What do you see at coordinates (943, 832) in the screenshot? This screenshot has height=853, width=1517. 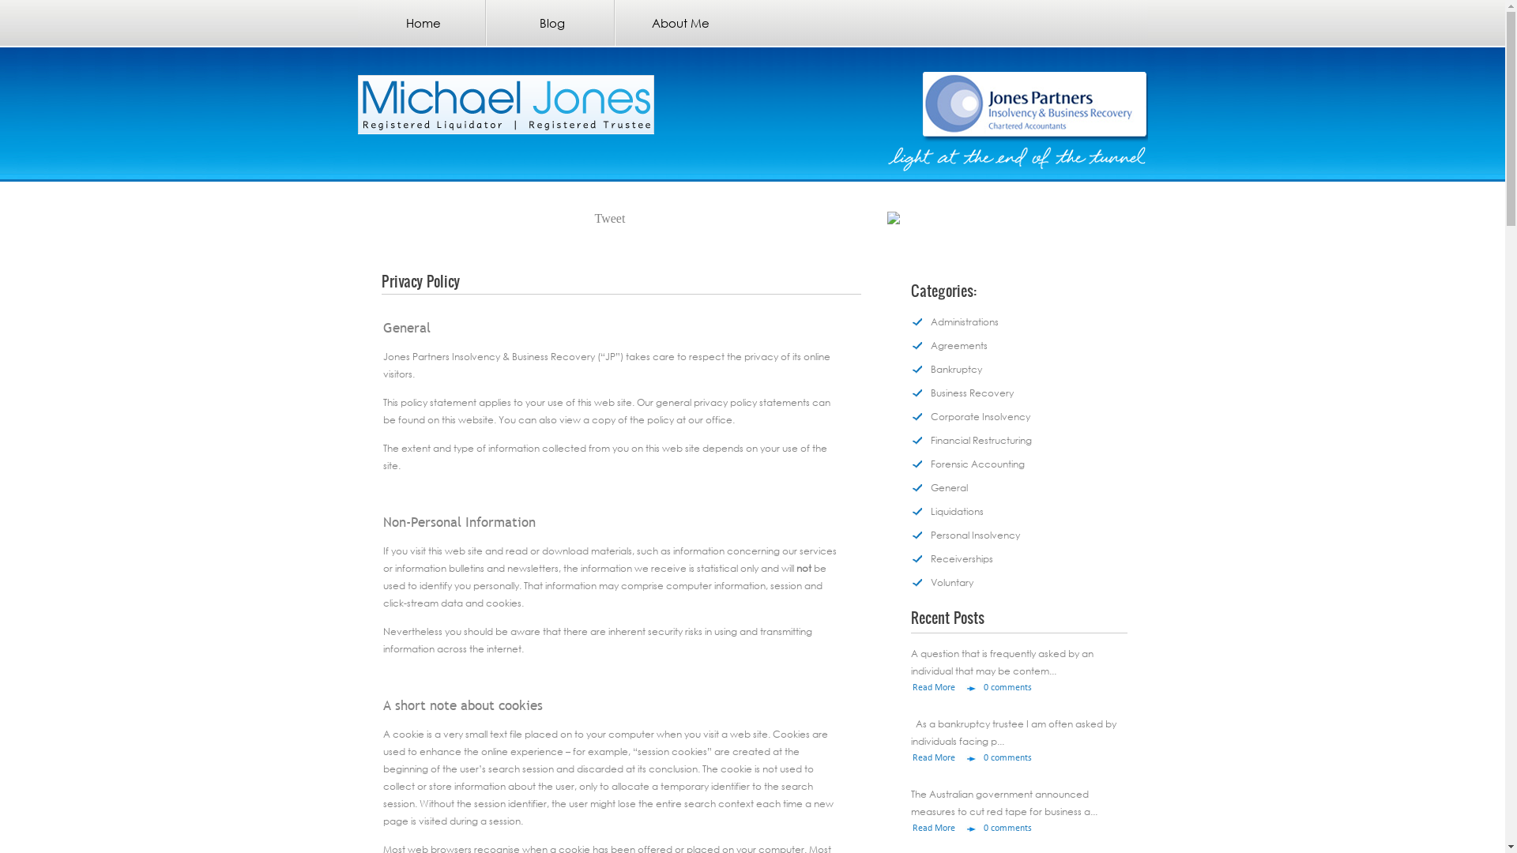 I see `Read More` at bounding box center [943, 832].